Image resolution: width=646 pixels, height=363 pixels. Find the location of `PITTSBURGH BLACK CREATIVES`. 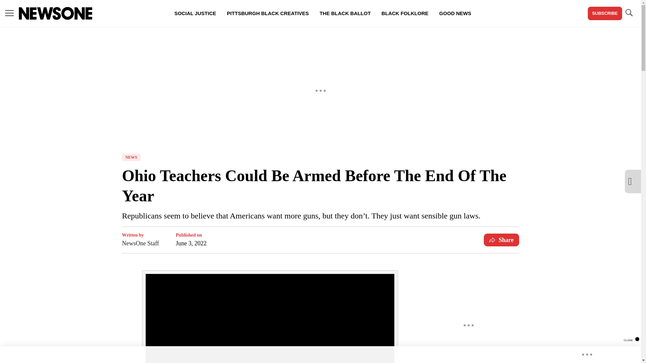

PITTSBURGH BLACK CREATIVES is located at coordinates (268, 13).